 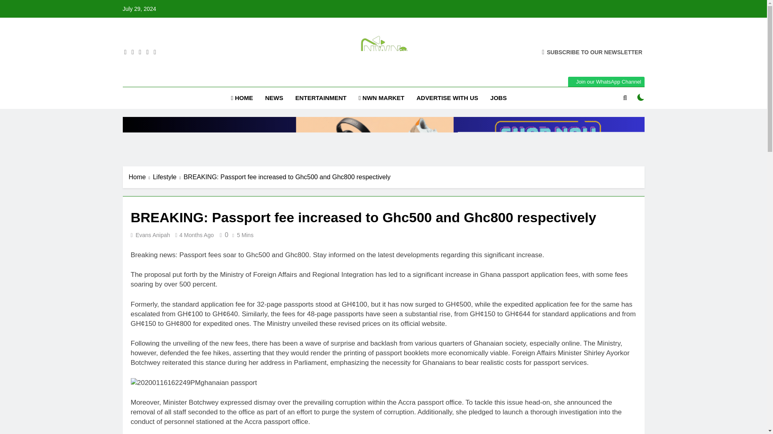 I want to click on ADVERTISE WITH US, so click(x=447, y=98).